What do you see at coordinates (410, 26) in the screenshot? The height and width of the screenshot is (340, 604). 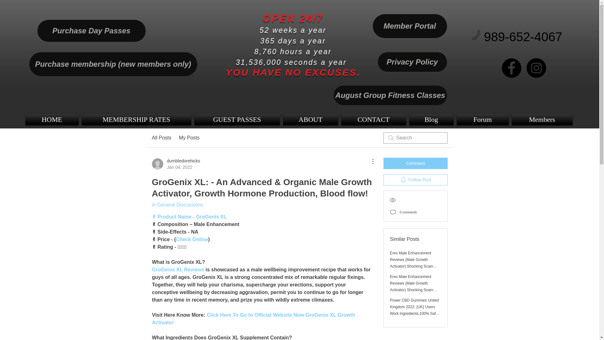 I see `Member Portal` at bounding box center [410, 26].